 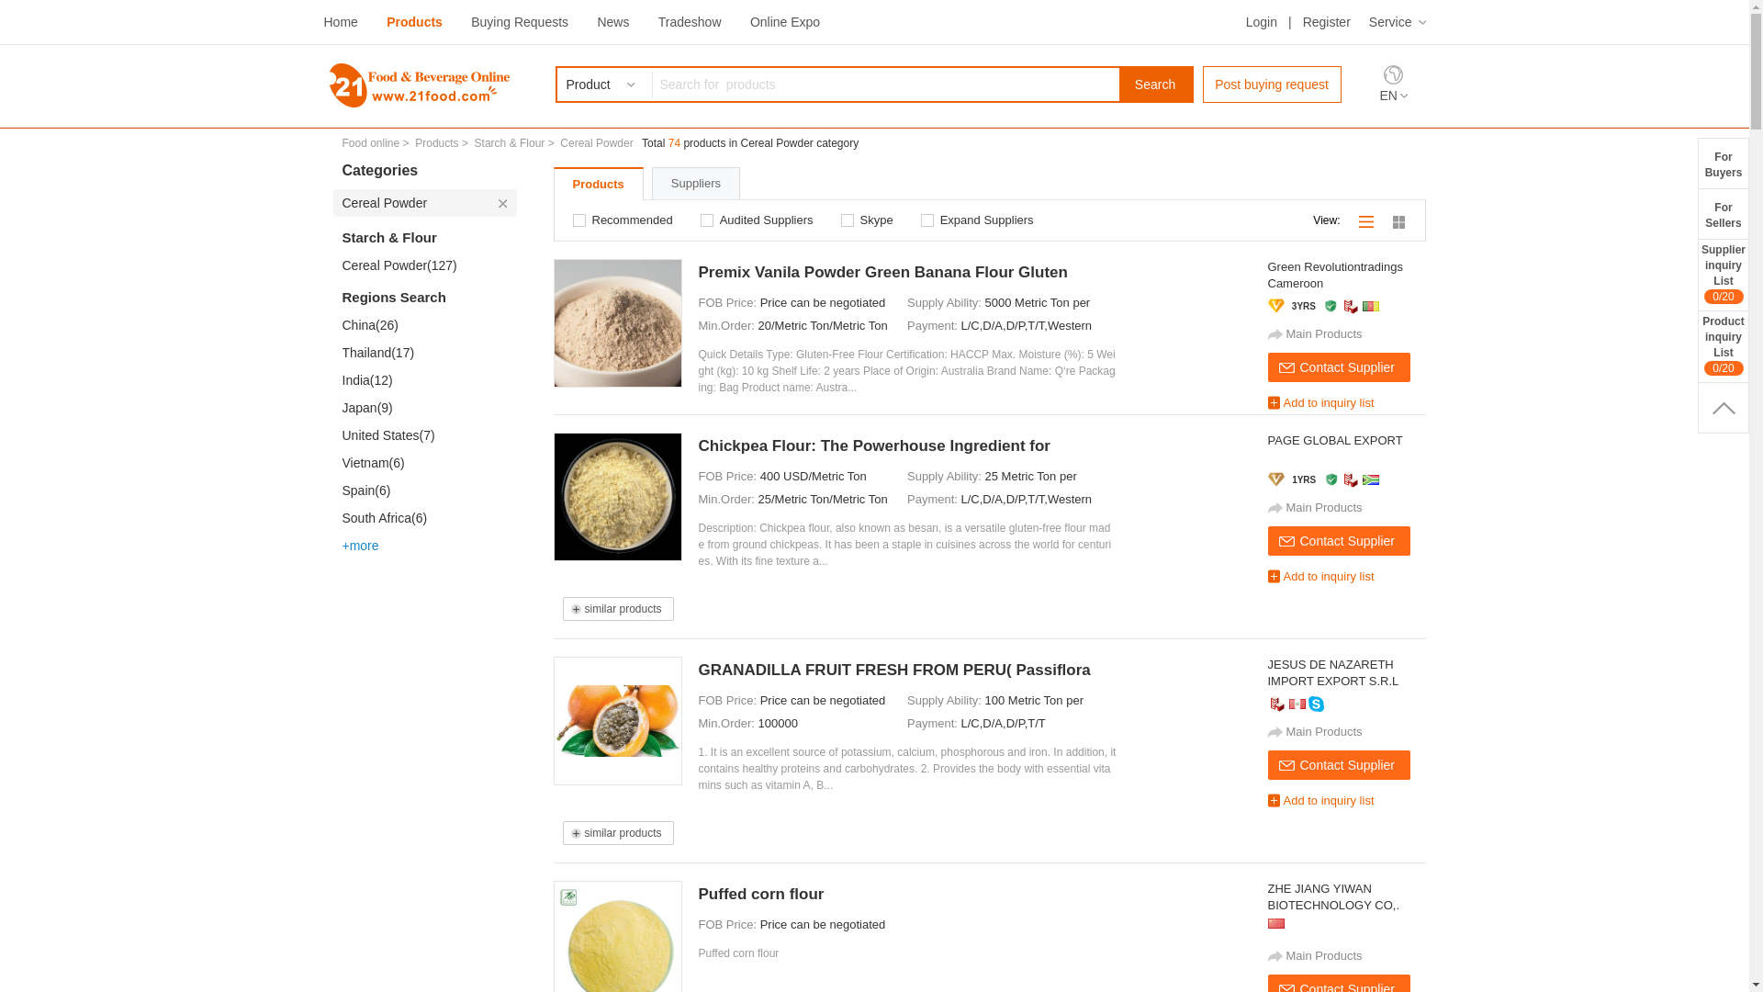 What do you see at coordinates (1339, 765) in the screenshot?
I see `Contact Supplier` at bounding box center [1339, 765].